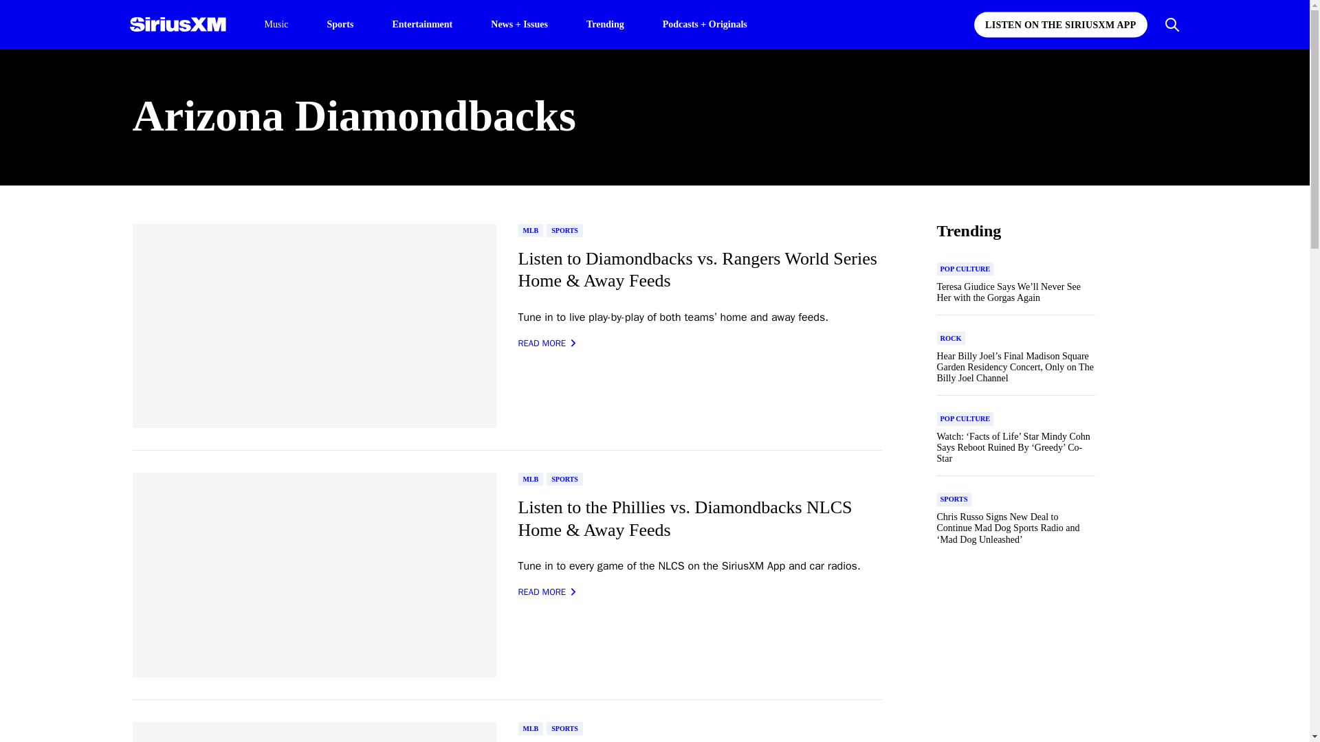  I want to click on SPORTS, so click(564, 728).